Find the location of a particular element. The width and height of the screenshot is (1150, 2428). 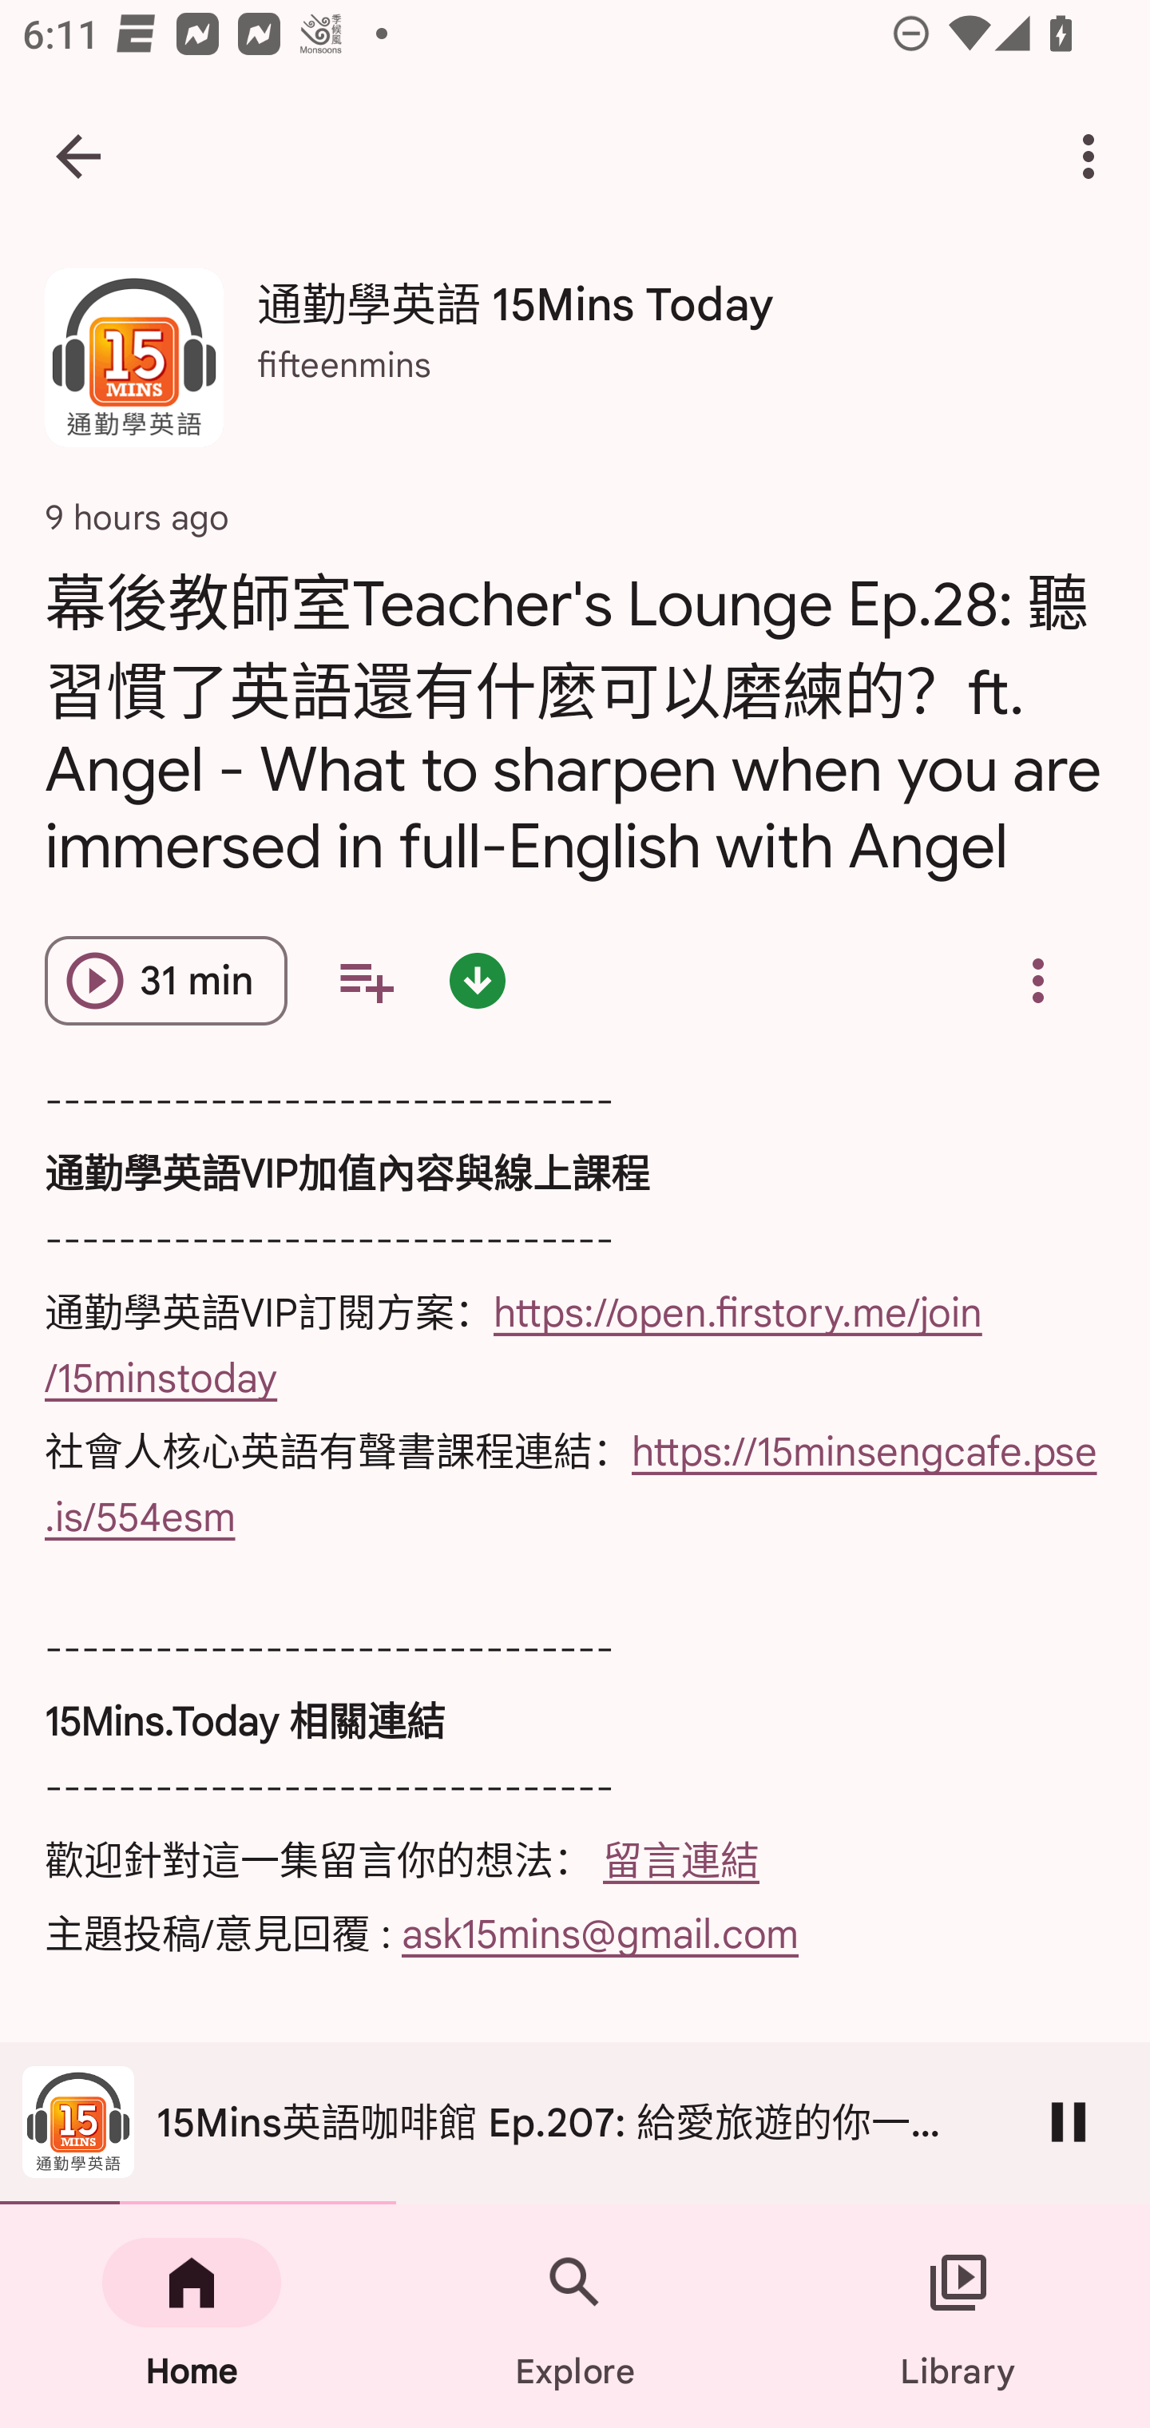

More options is located at coordinates (1094, 157).